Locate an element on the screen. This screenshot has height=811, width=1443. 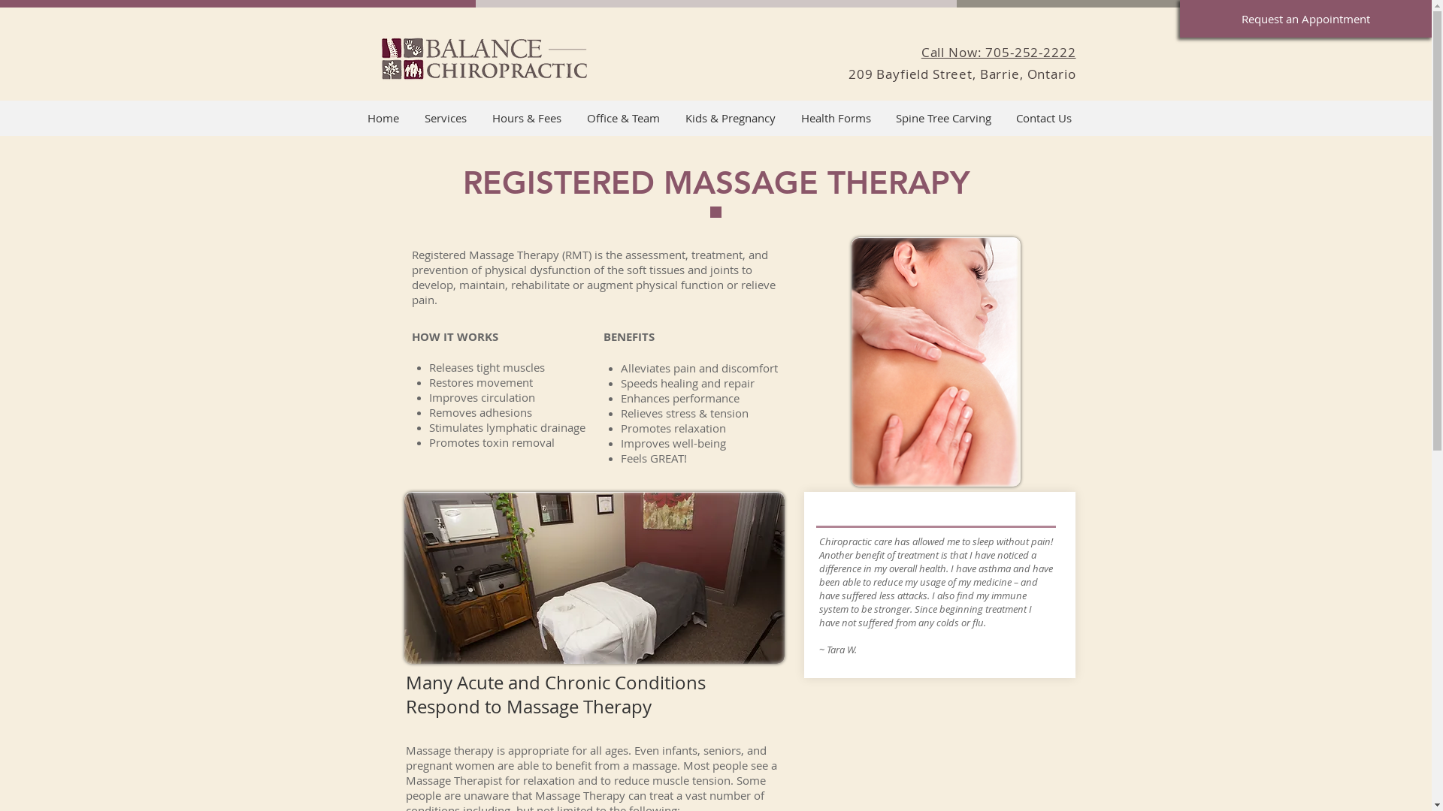
Kids & Pregnancy is located at coordinates (730, 119).